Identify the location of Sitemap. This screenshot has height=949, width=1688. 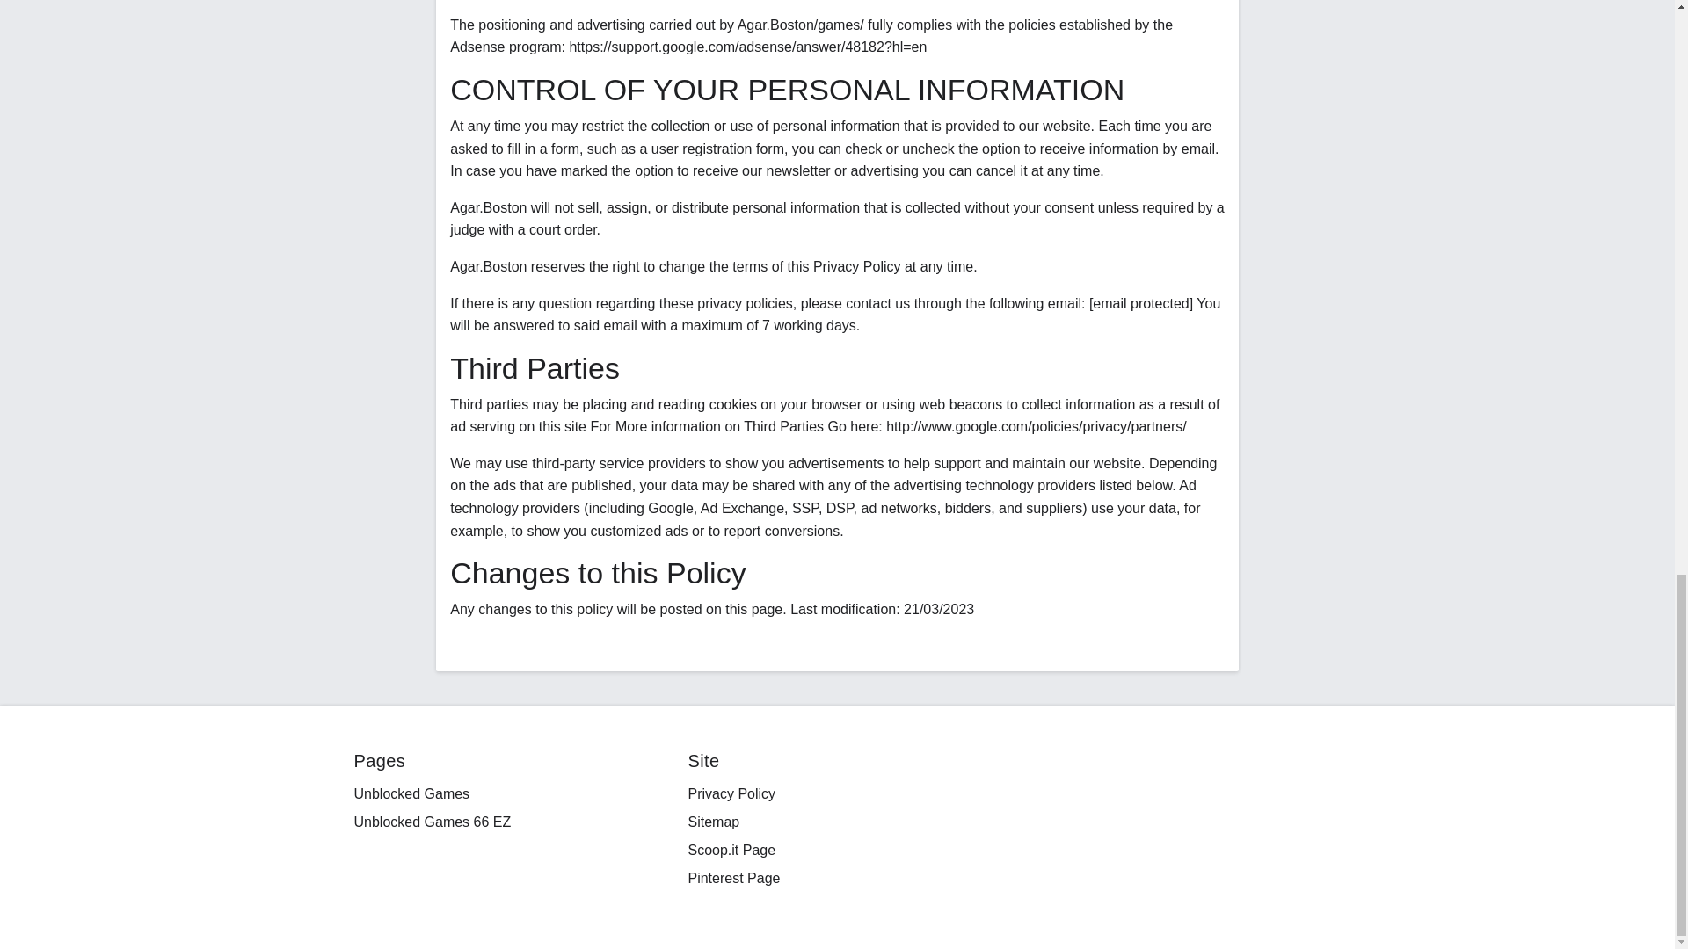
(712, 821).